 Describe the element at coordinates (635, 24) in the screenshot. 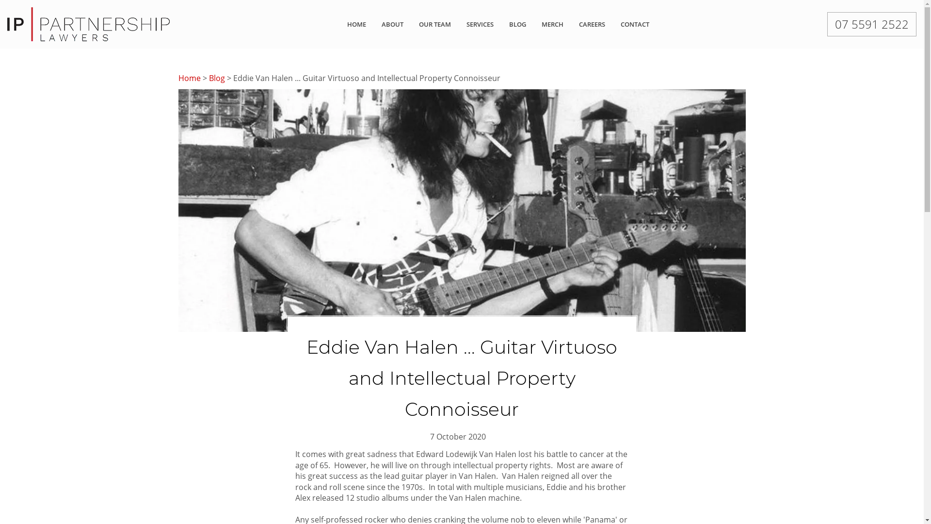

I see `CONTACT` at that location.